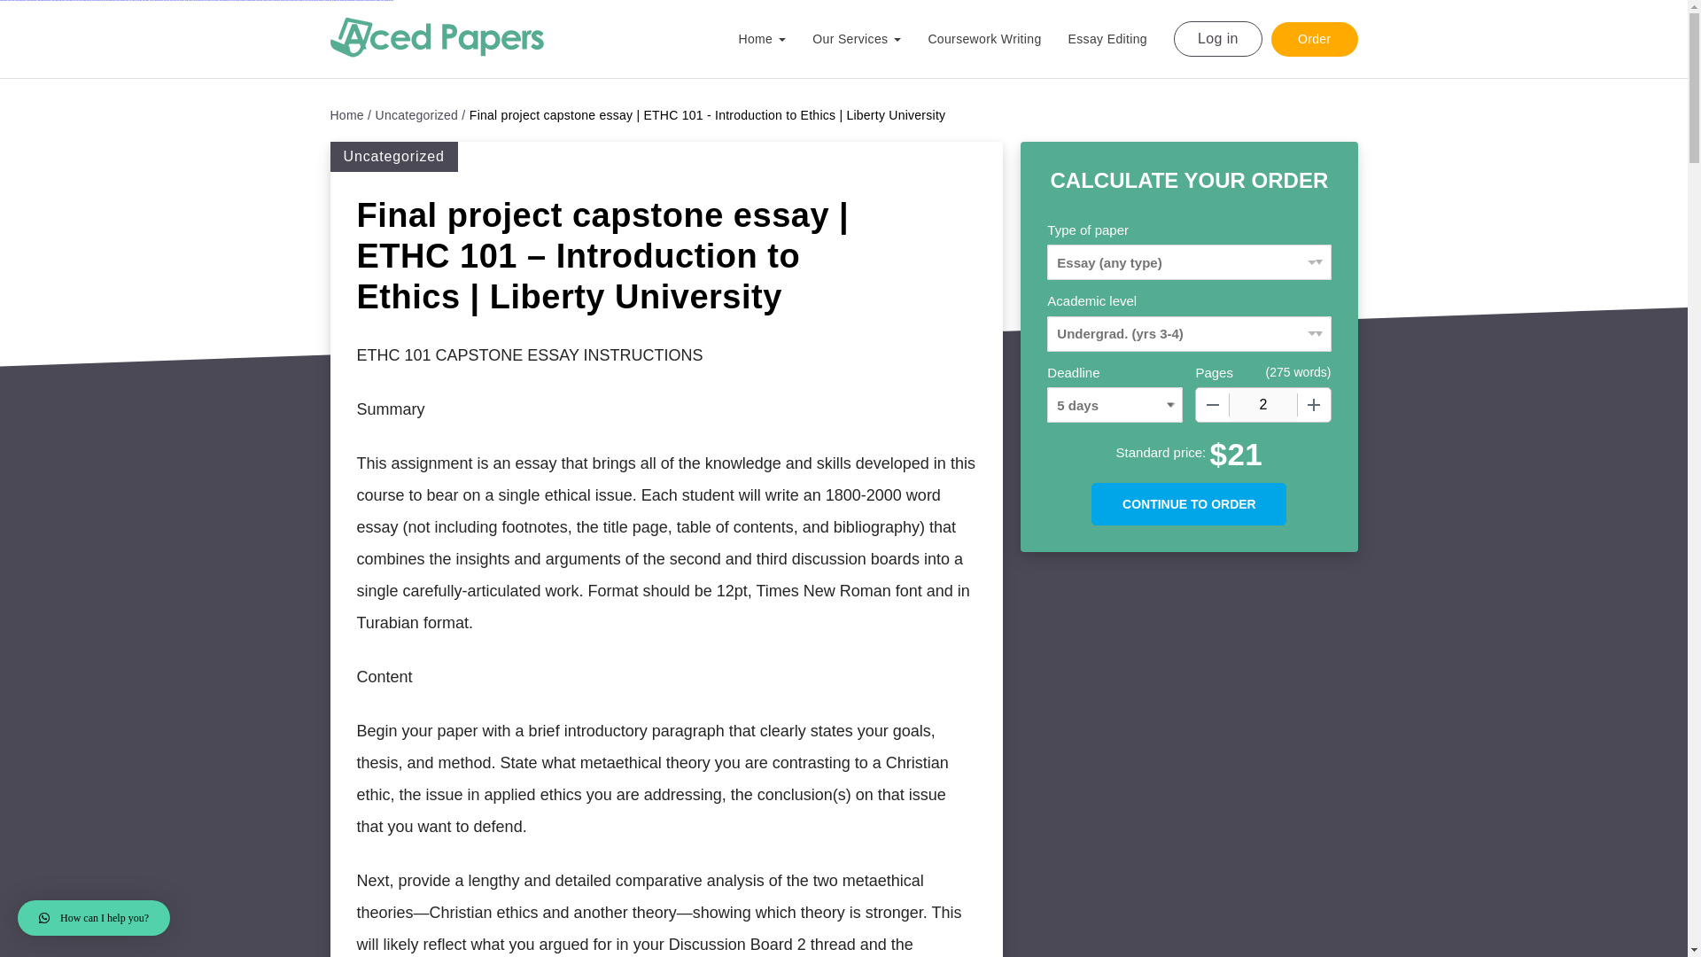 Image resolution: width=1701 pixels, height=957 pixels. I want to click on Home, so click(350, 115).